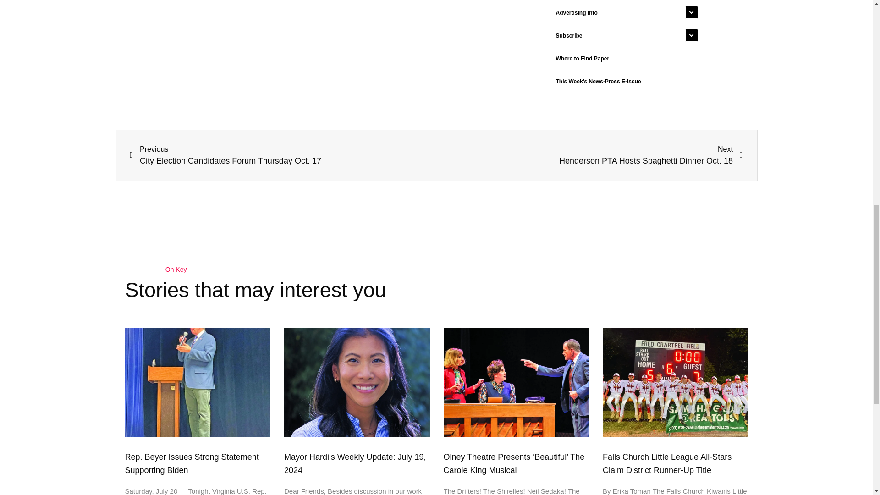  What do you see at coordinates (624, 35) in the screenshot?
I see `Subscribe` at bounding box center [624, 35].